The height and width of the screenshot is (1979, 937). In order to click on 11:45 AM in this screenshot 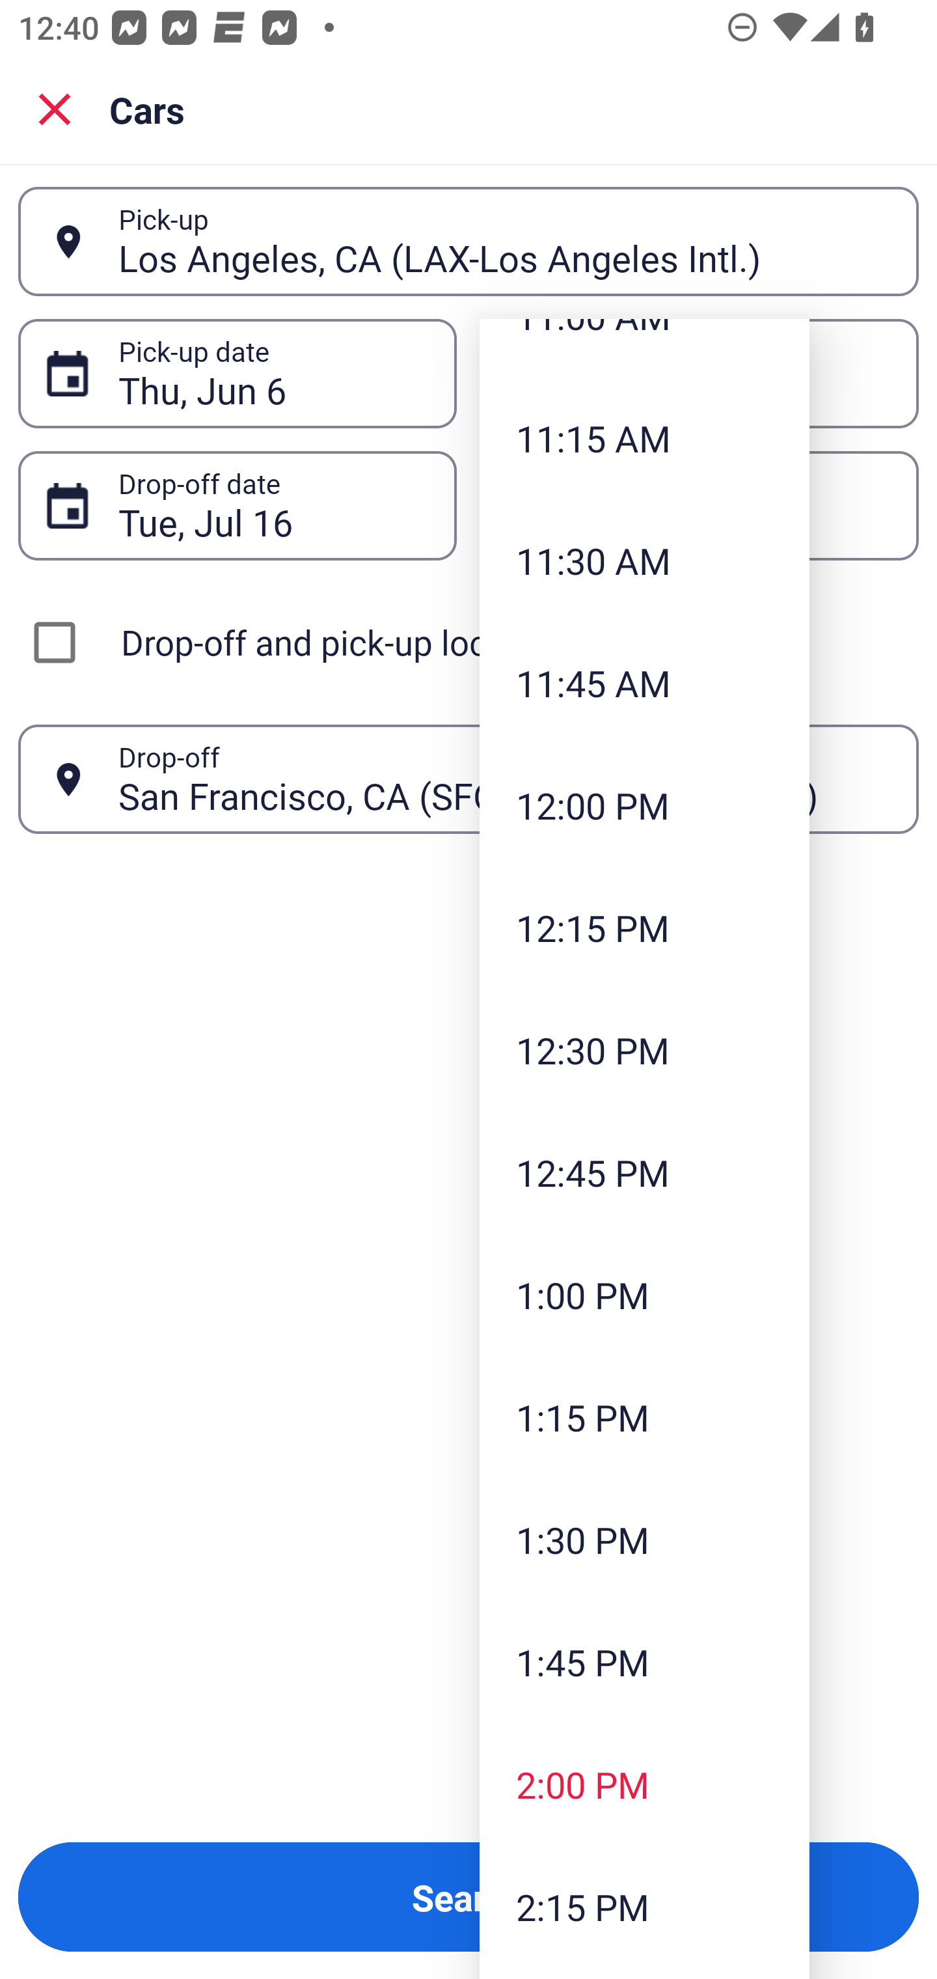, I will do `click(644, 682)`.